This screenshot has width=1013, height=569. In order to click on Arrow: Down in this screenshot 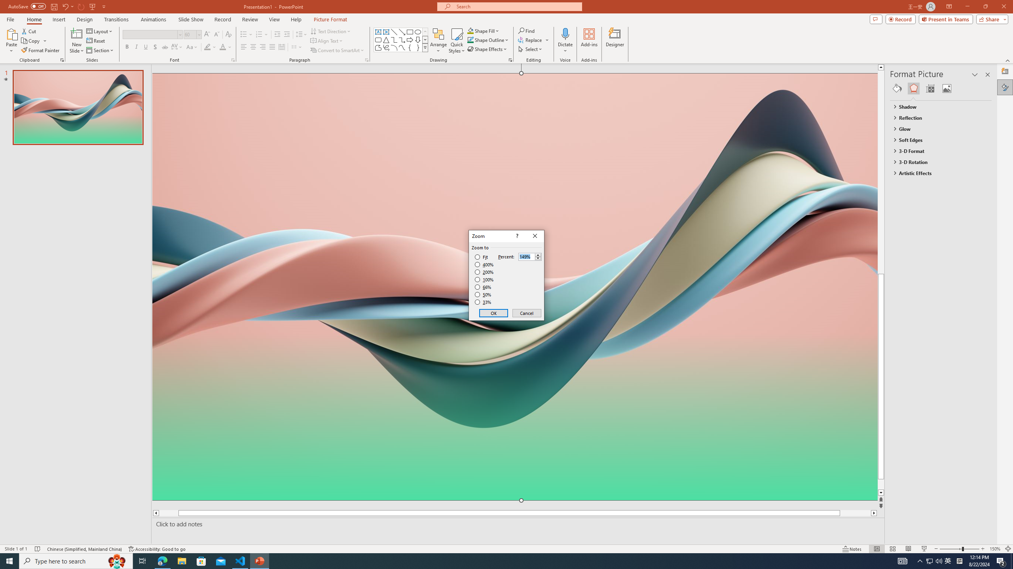, I will do `click(418, 40)`.